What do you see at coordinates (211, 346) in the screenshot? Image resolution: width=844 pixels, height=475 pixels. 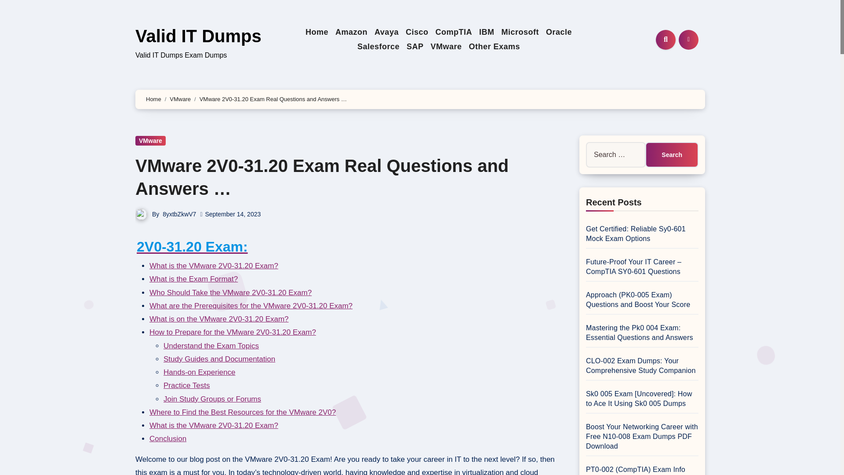 I see `Understand the Exam Topics` at bounding box center [211, 346].